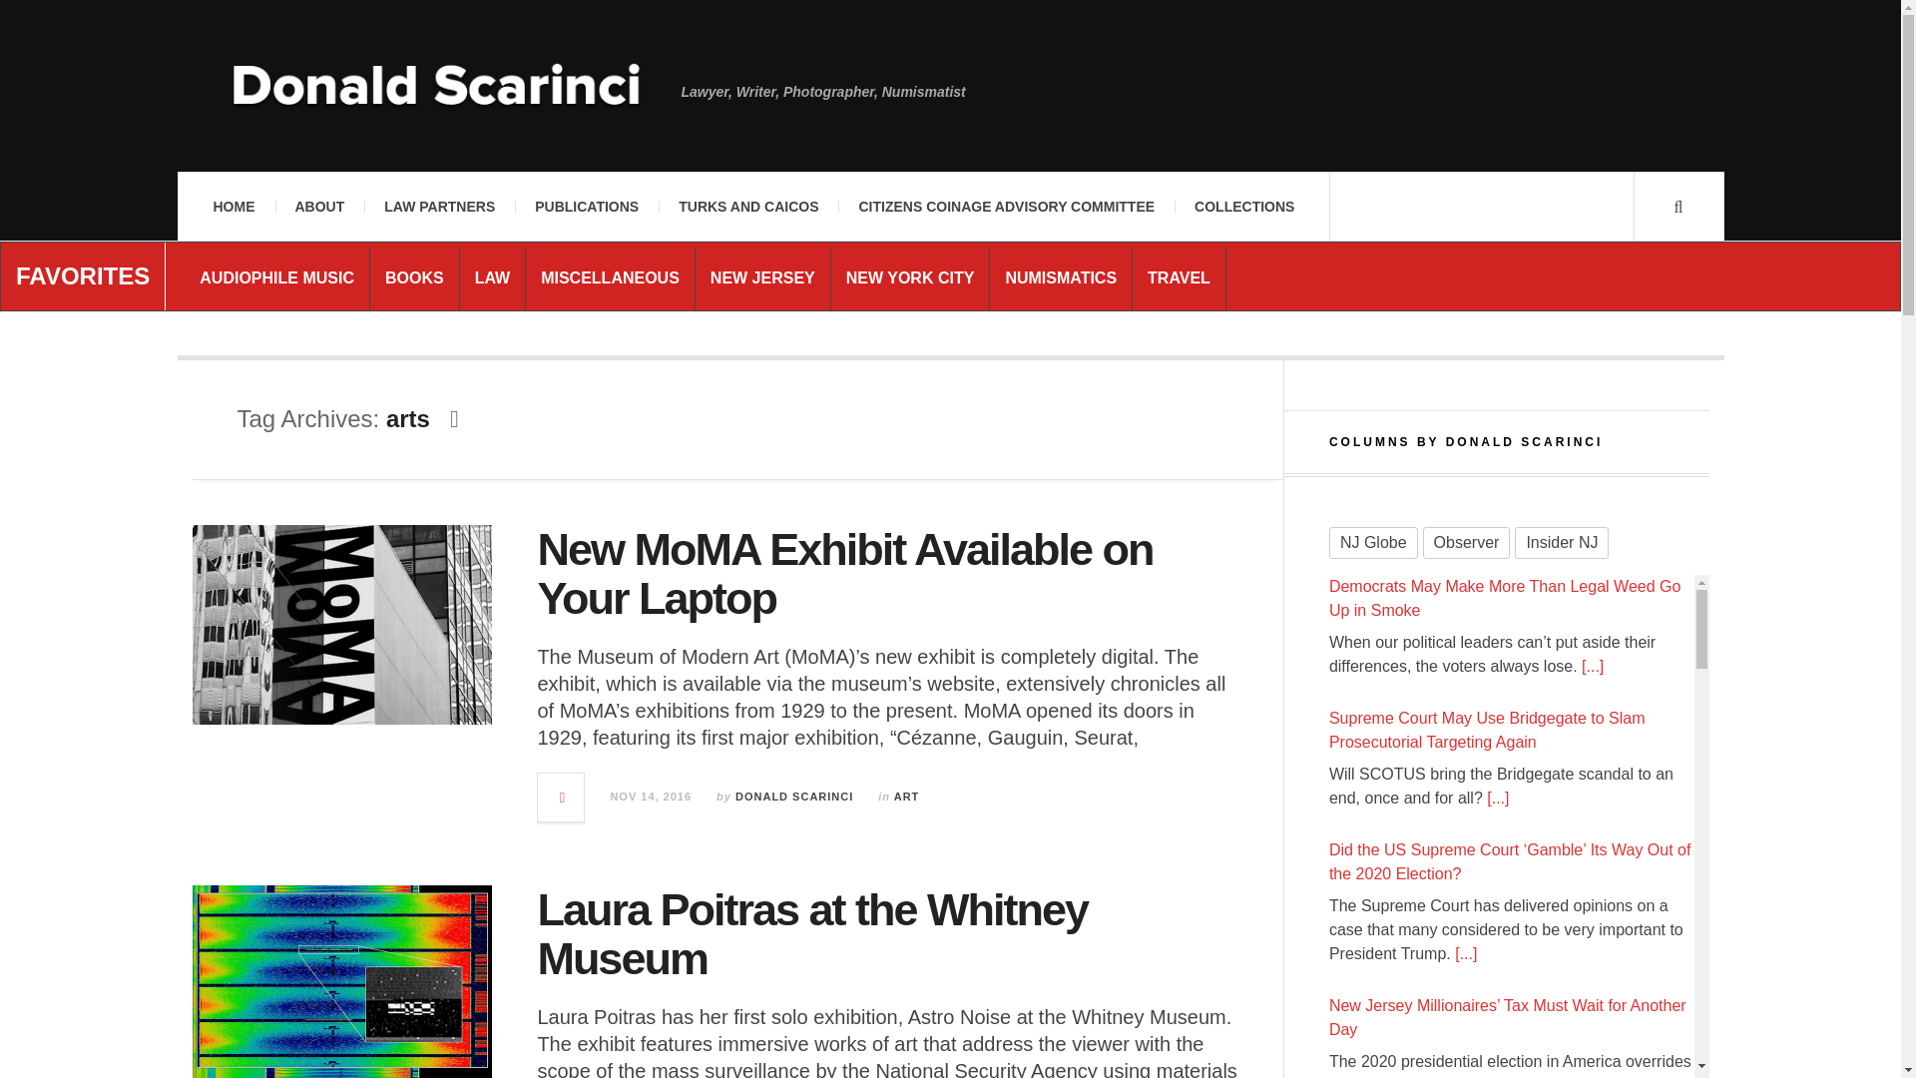 This screenshot has width=1916, height=1078. Describe the element at coordinates (748, 206) in the screenshot. I see `TURKS AND CAICOS` at that location.